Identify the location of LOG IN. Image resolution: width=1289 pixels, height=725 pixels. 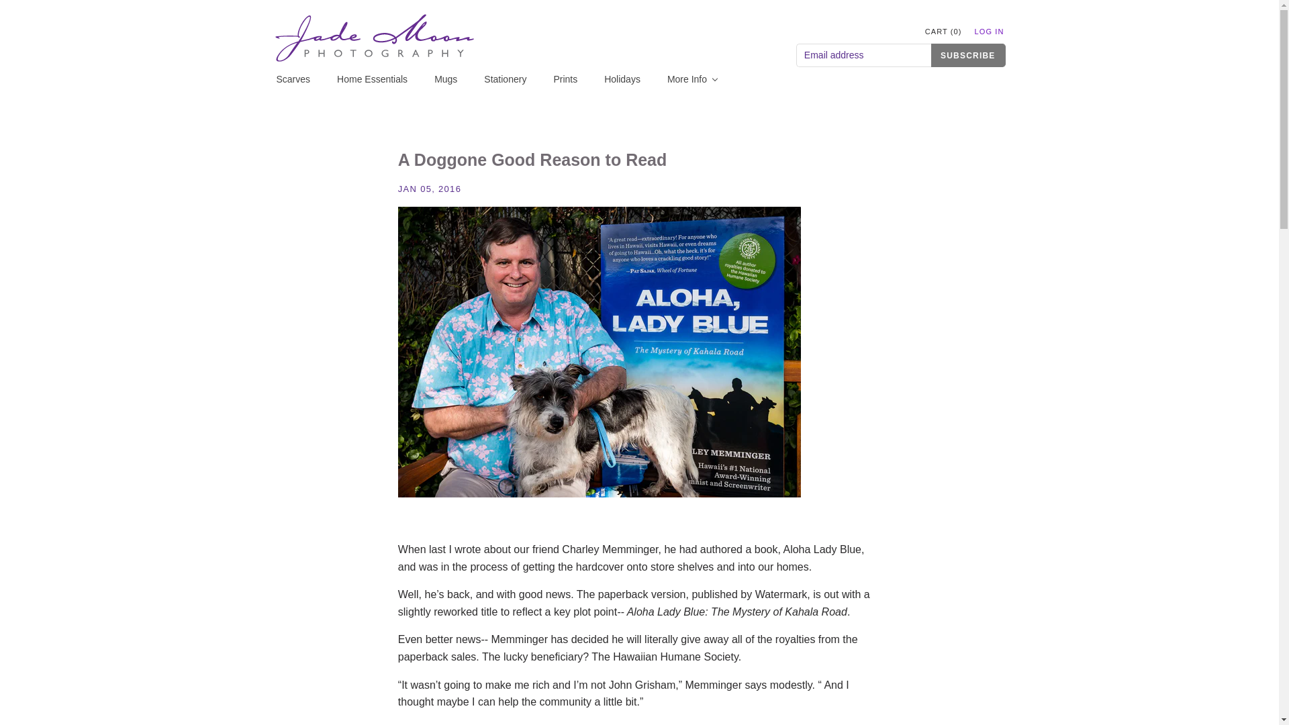
(983, 32).